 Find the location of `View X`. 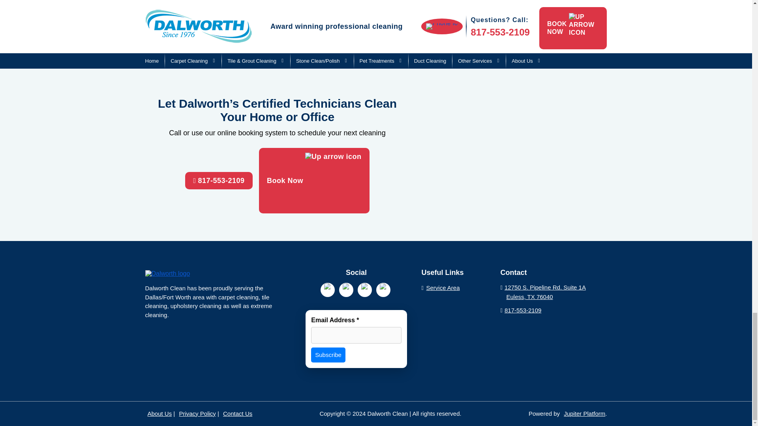

View X is located at coordinates (383, 290).